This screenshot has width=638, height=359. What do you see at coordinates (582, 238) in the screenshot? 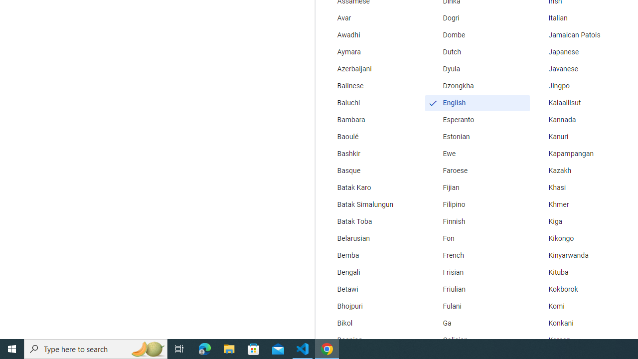
I see `Kikongo` at bounding box center [582, 238].